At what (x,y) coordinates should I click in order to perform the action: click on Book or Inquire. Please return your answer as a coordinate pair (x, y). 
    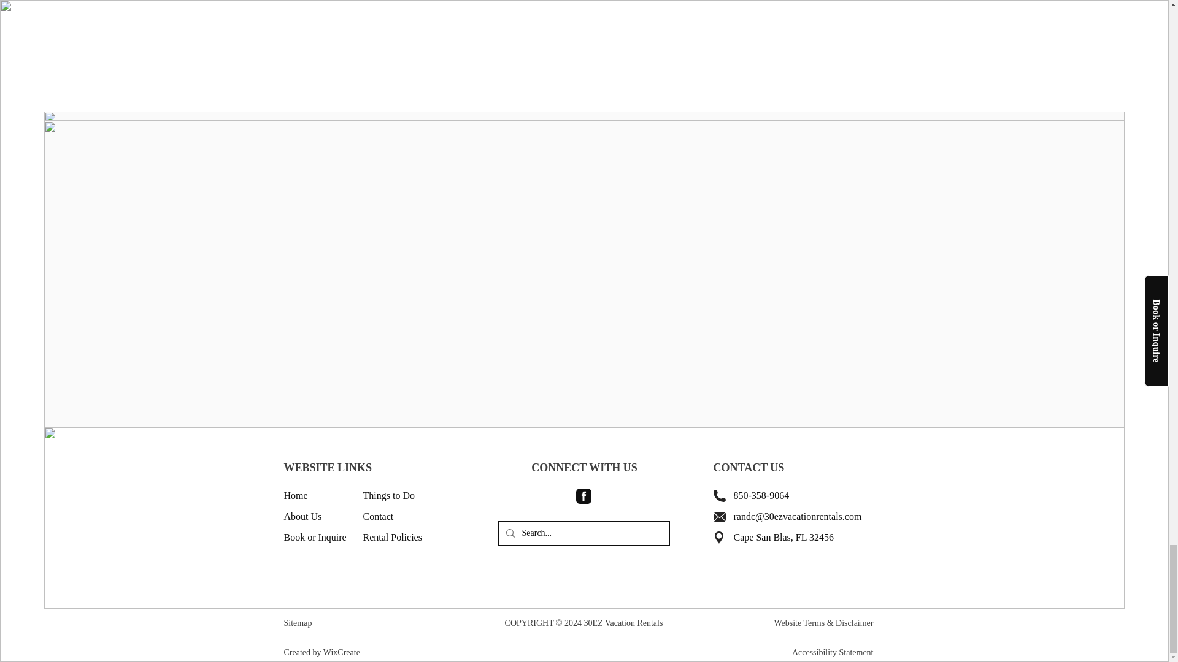
    Looking at the image, I should click on (315, 537).